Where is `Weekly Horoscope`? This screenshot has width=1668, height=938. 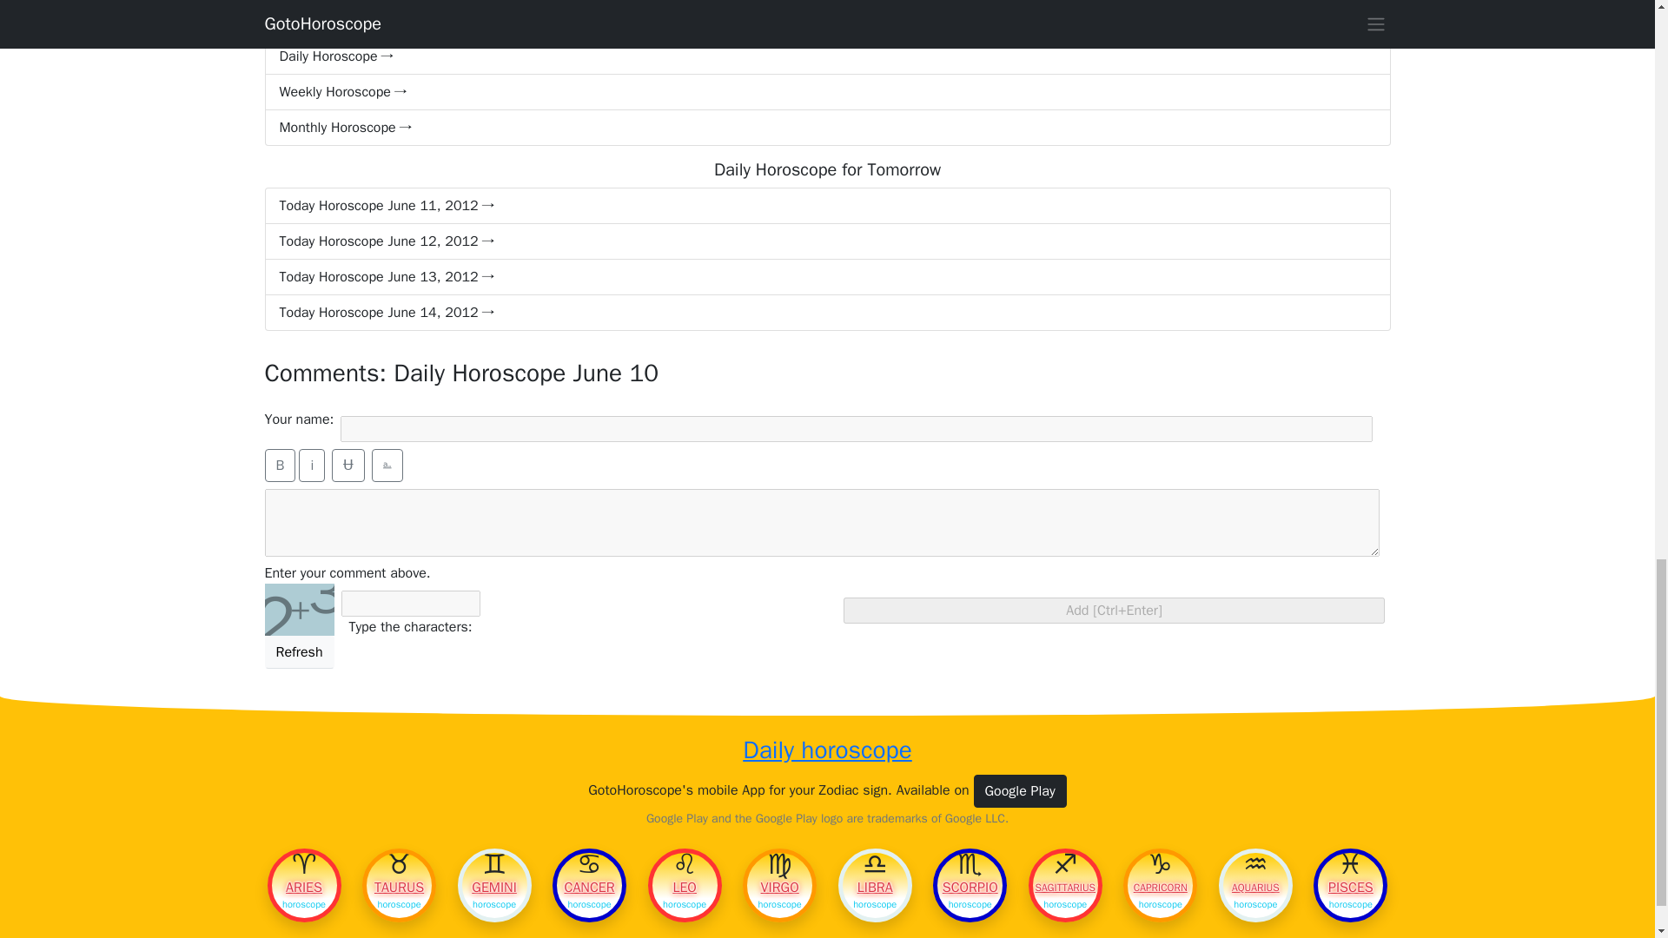 Weekly Horoscope is located at coordinates (826, 92).